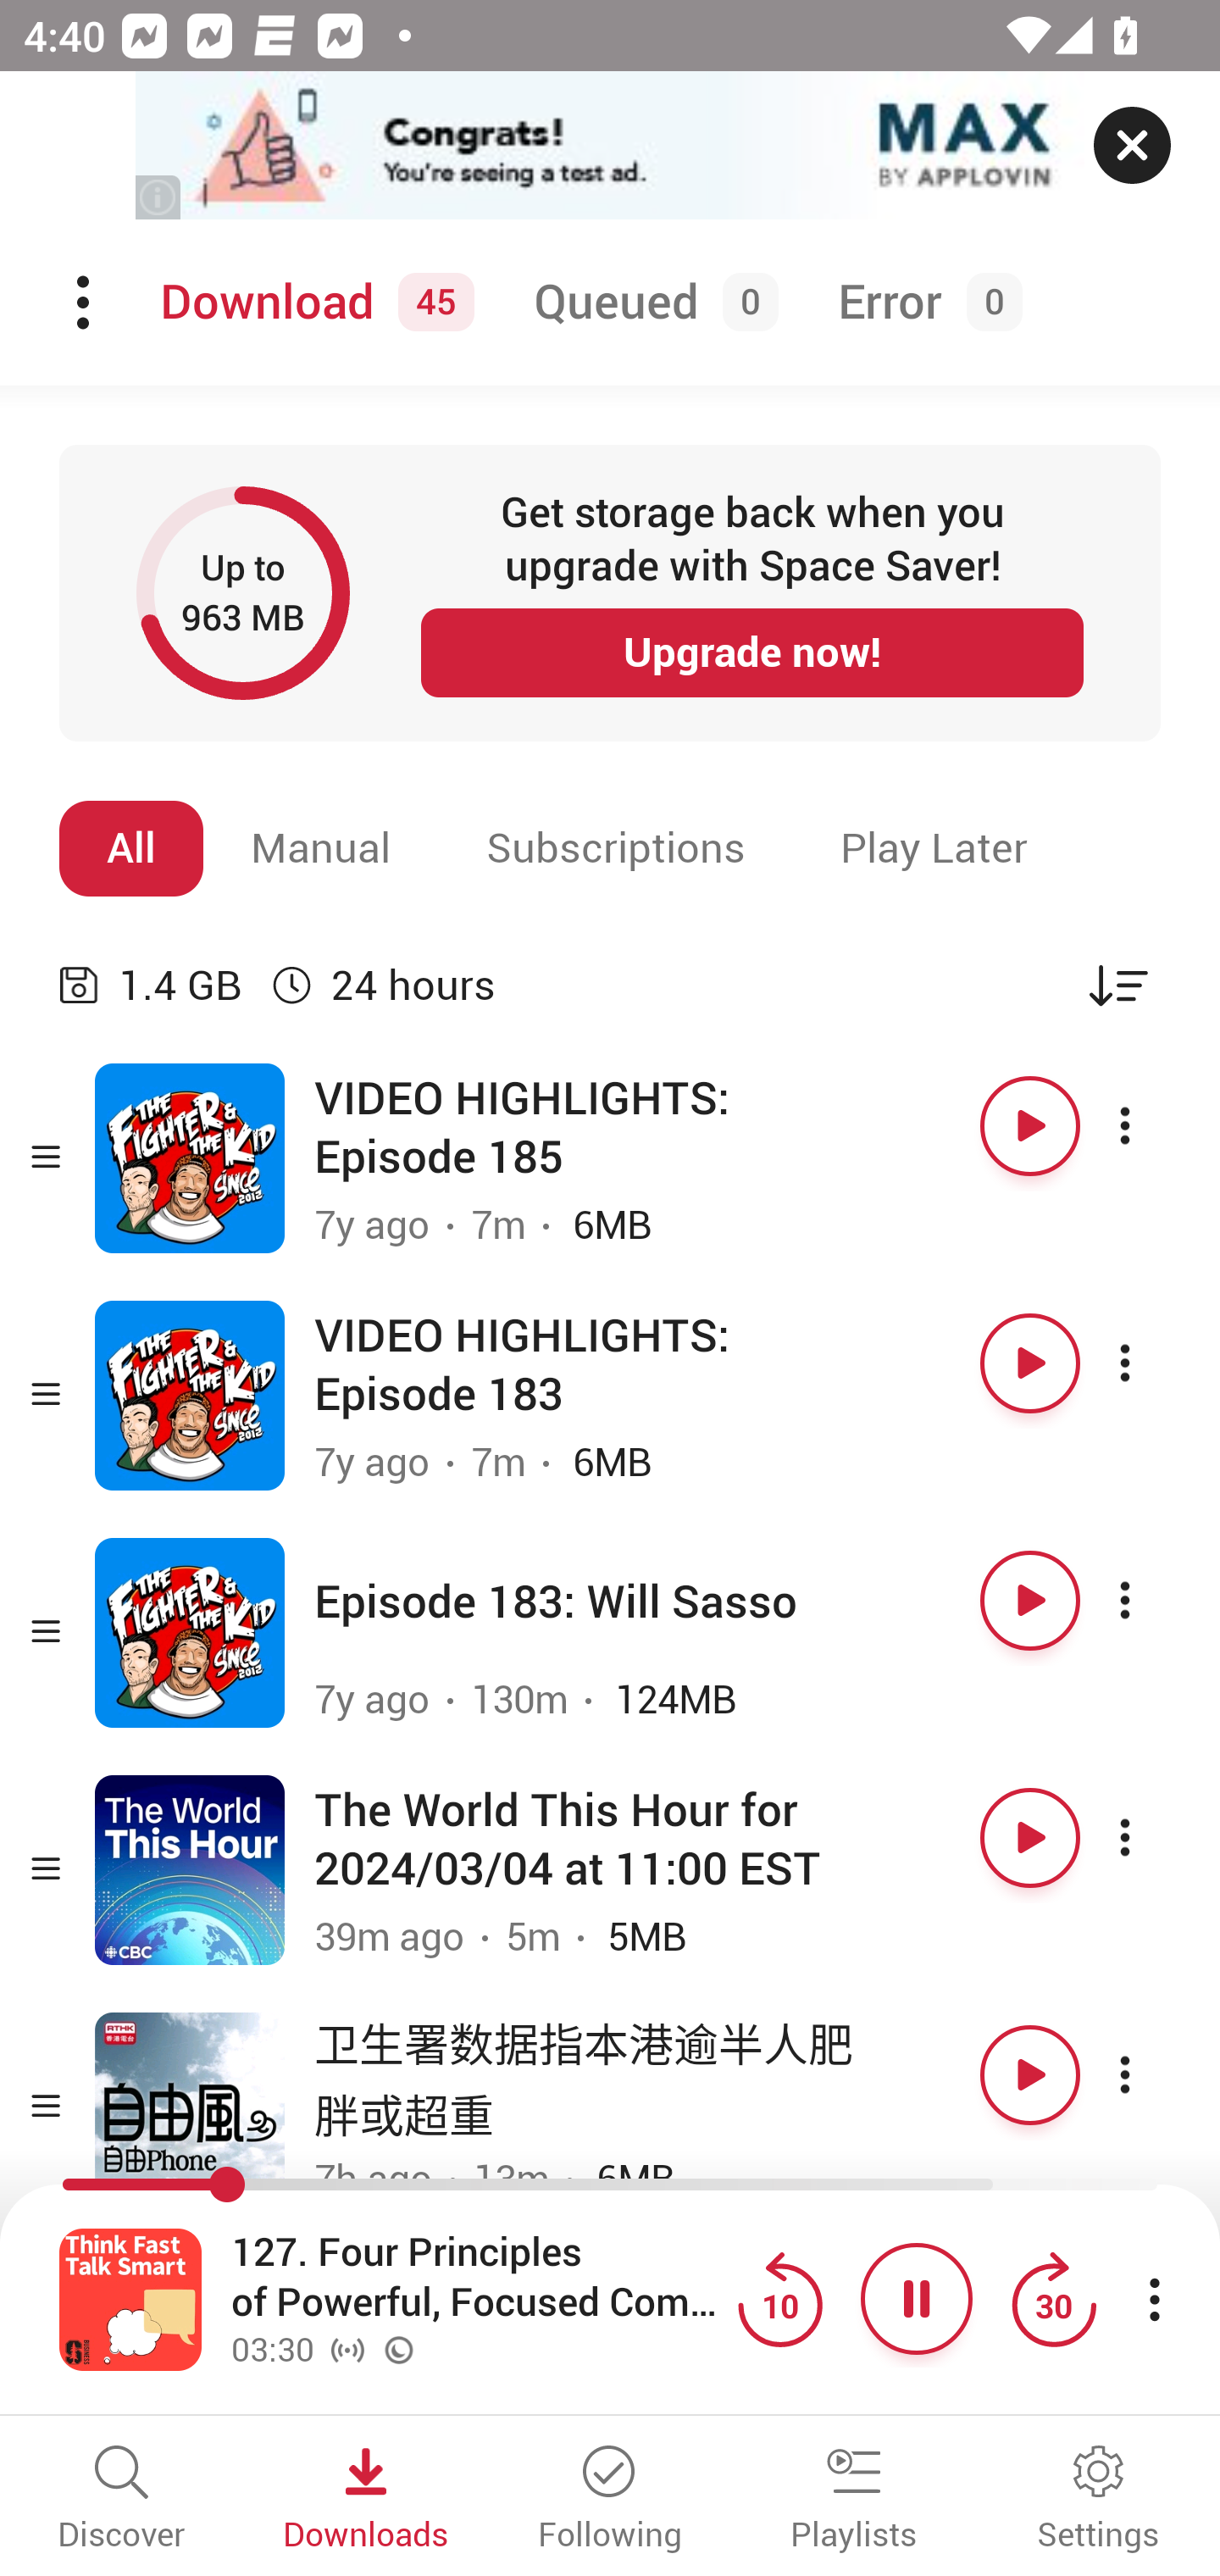 The height and width of the screenshot is (2576, 1220). What do you see at coordinates (190, 1159) in the screenshot?
I see `Open series The Fighter & The Kid` at bounding box center [190, 1159].